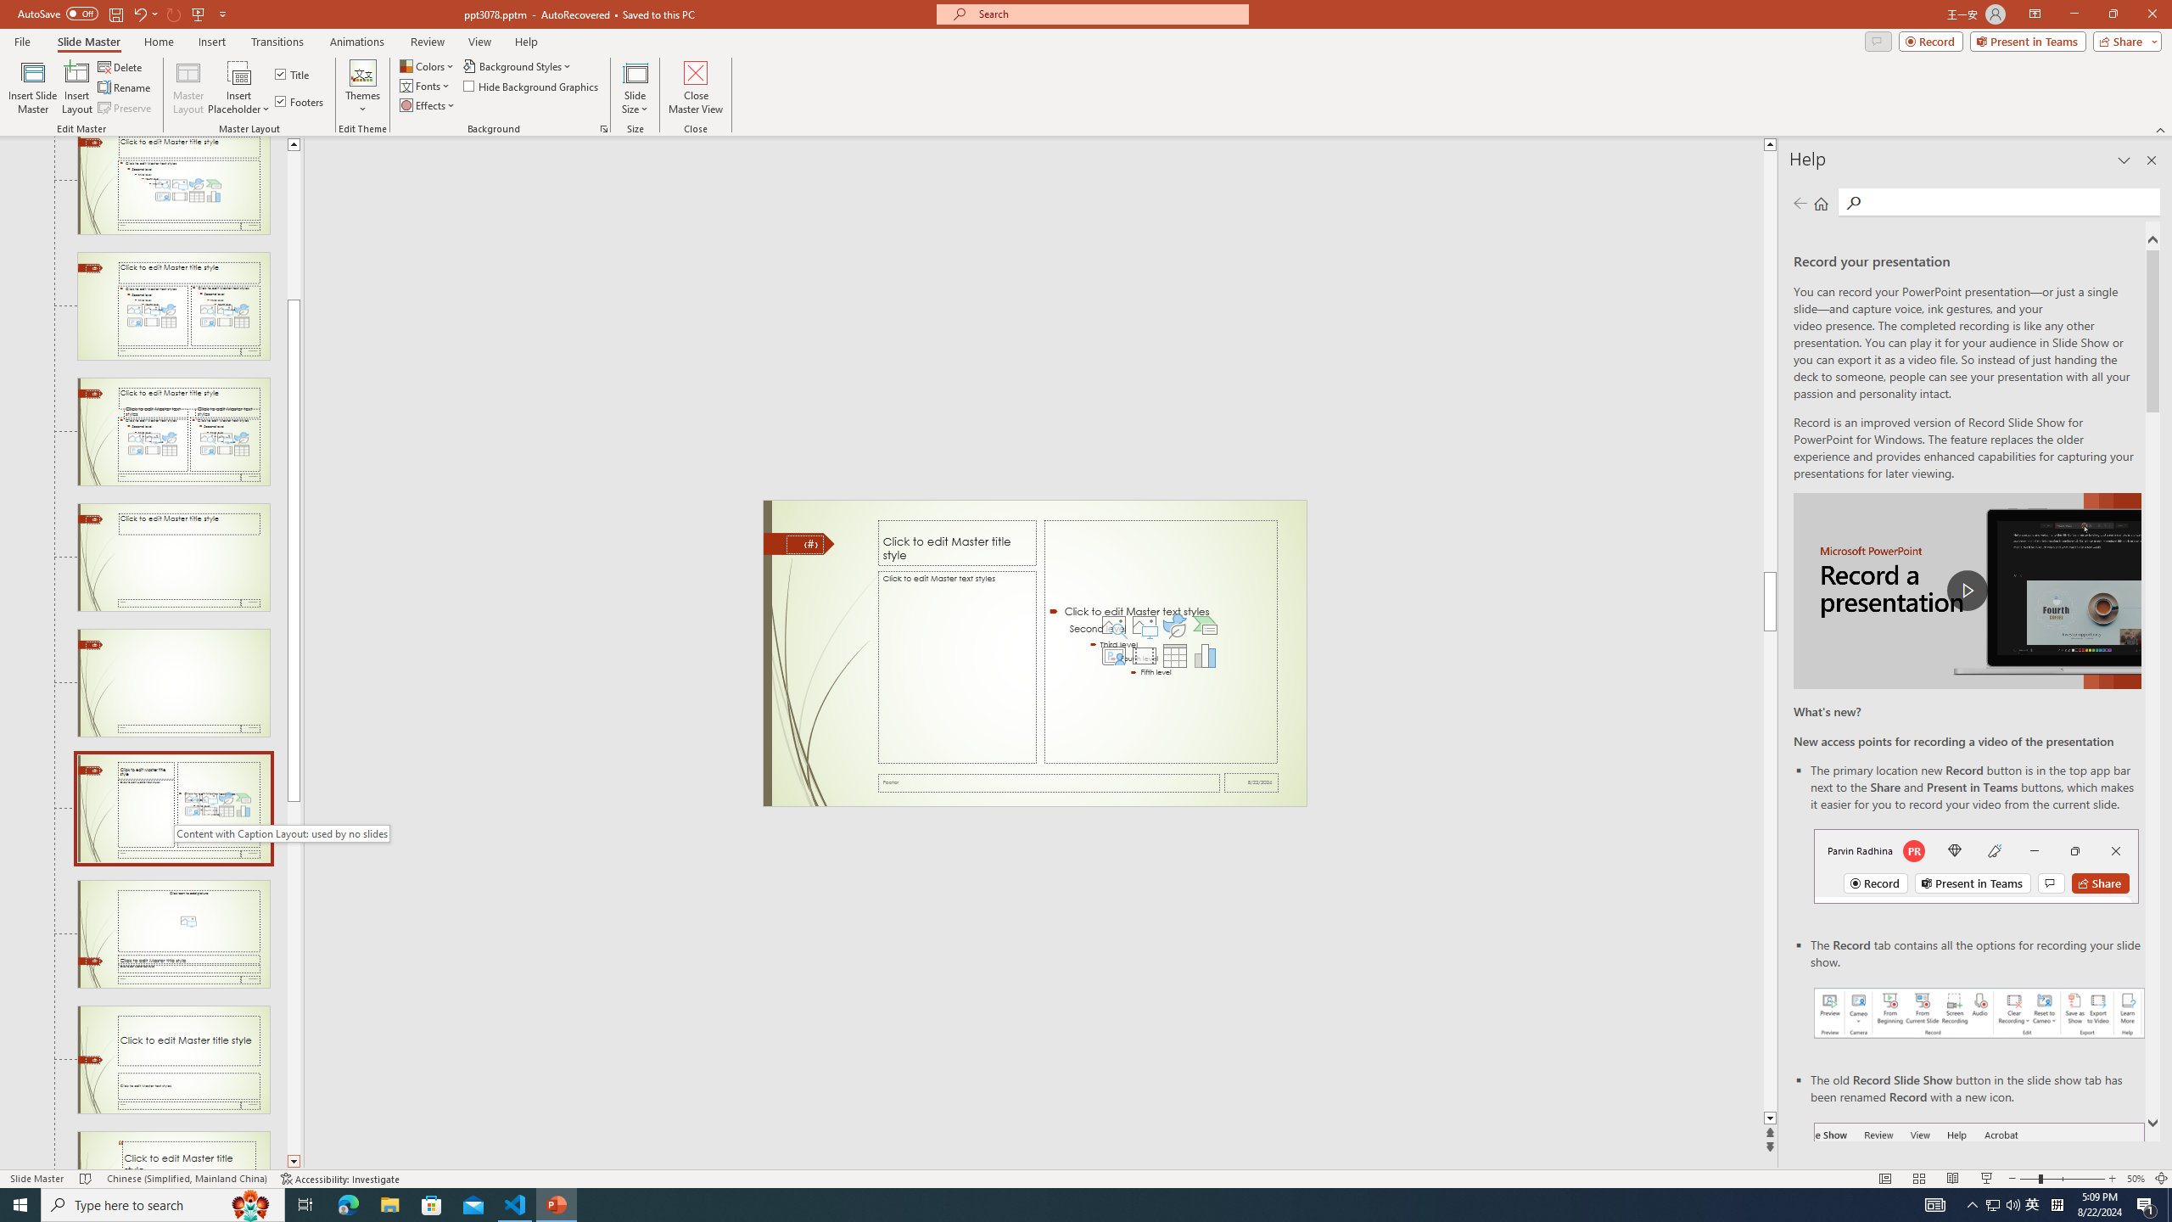 This screenshot has width=2172, height=1222. What do you see at coordinates (173, 808) in the screenshot?
I see `Slide Content with Caption Layout: used by no slides` at bounding box center [173, 808].